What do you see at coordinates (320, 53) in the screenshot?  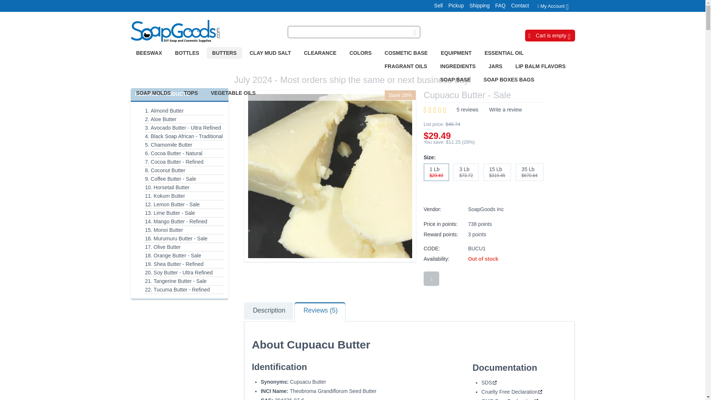 I see `CLEARANCE` at bounding box center [320, 53].